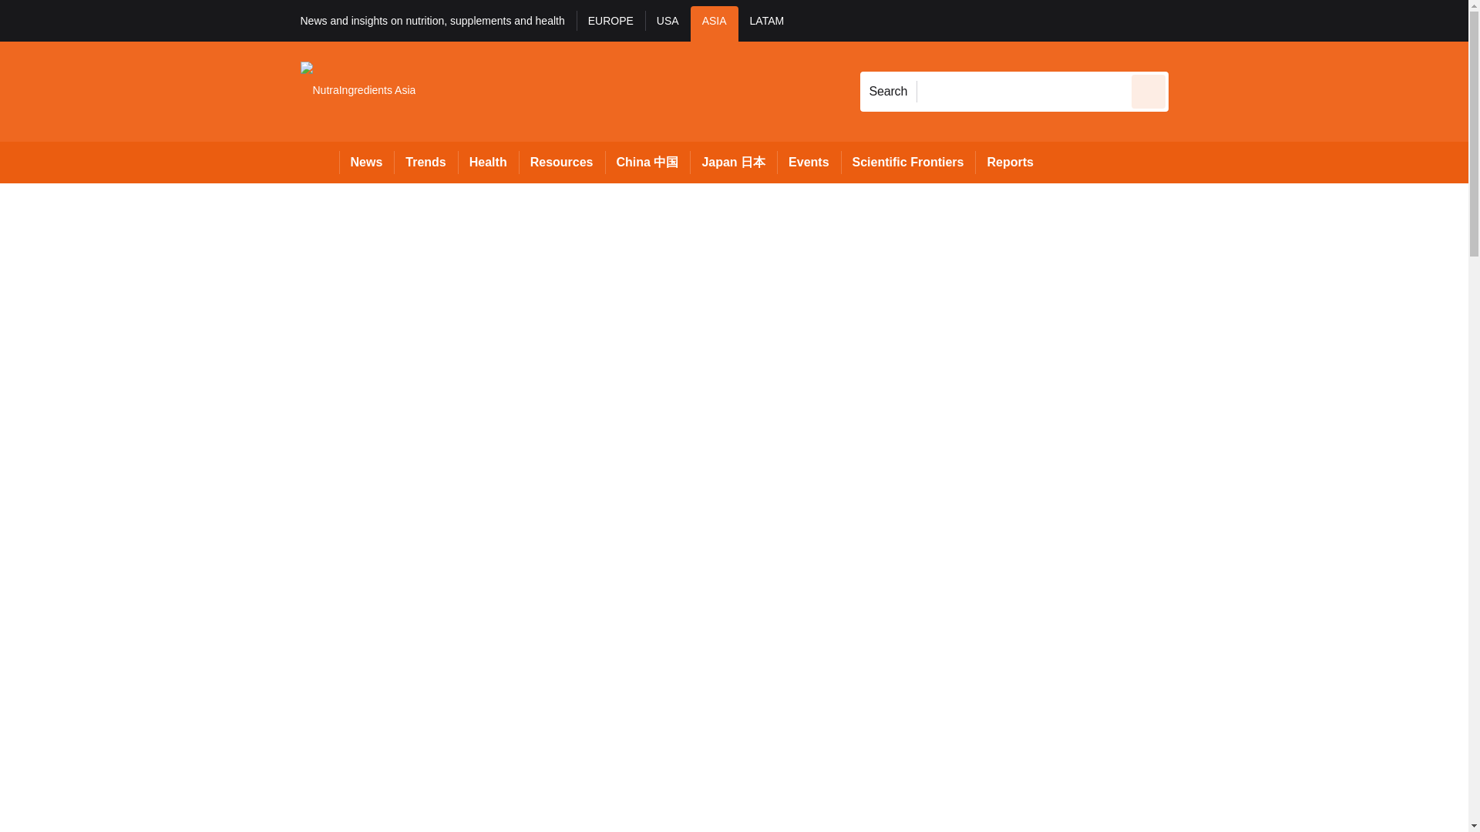 This screenshot has width=1480, height=832. Describe the element at coordinates (319, 162) in the screenshot. I see `Home` at that location.